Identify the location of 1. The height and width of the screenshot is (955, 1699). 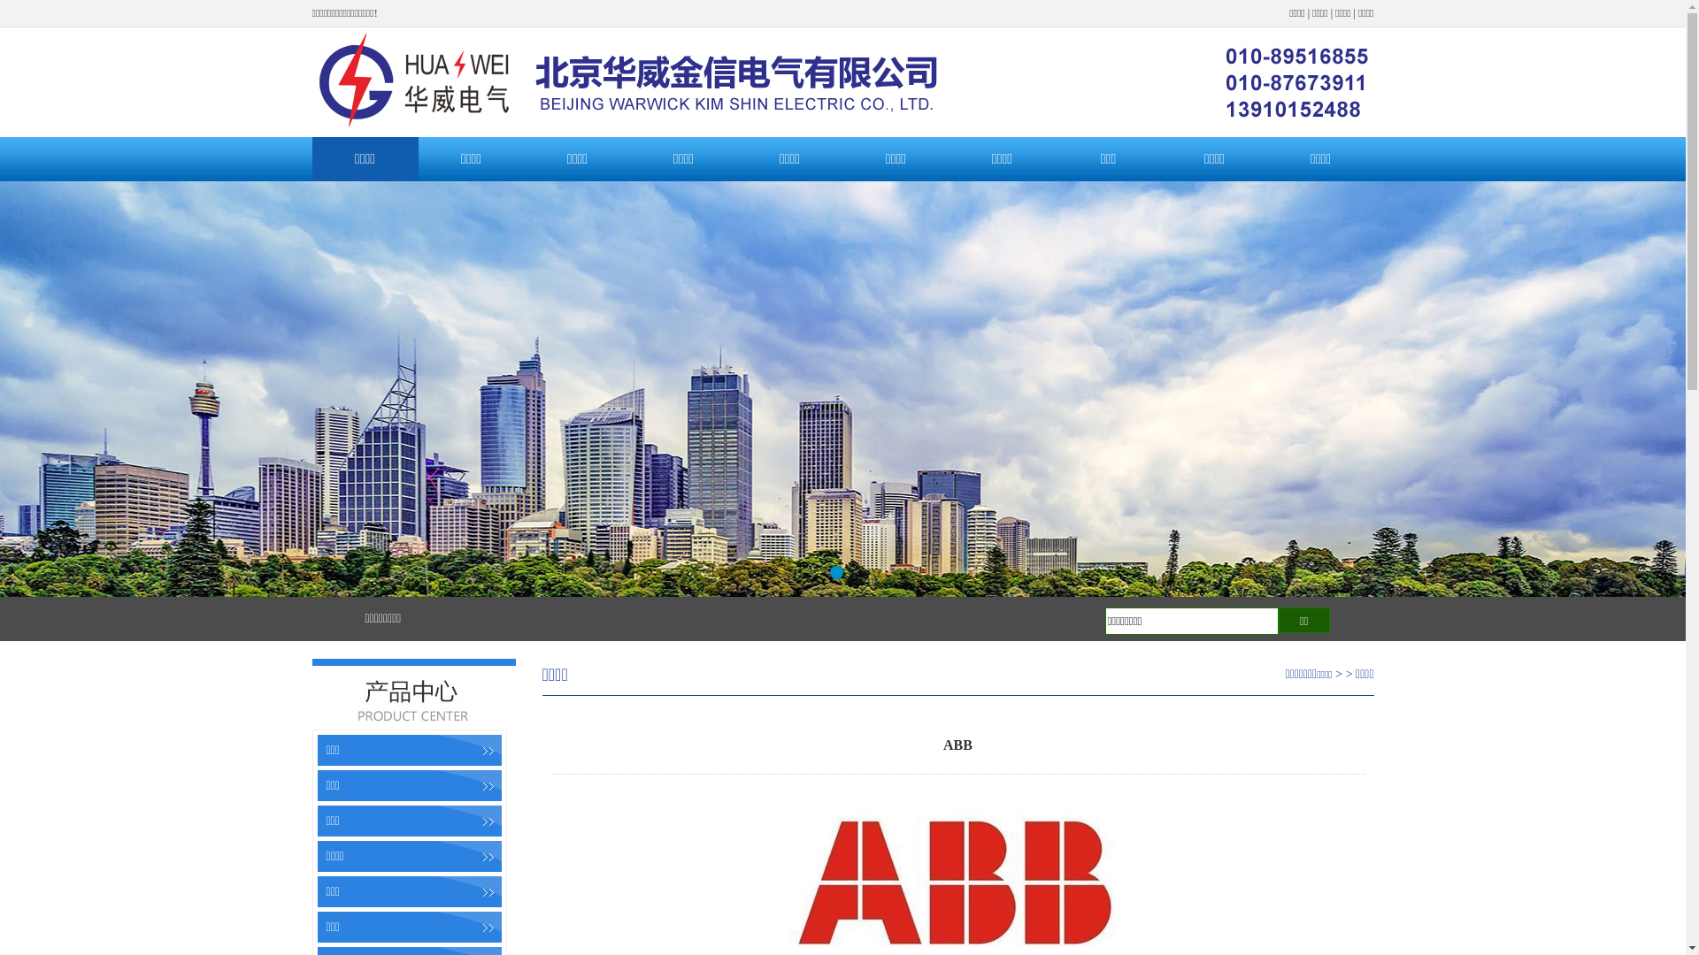
(837, 573).